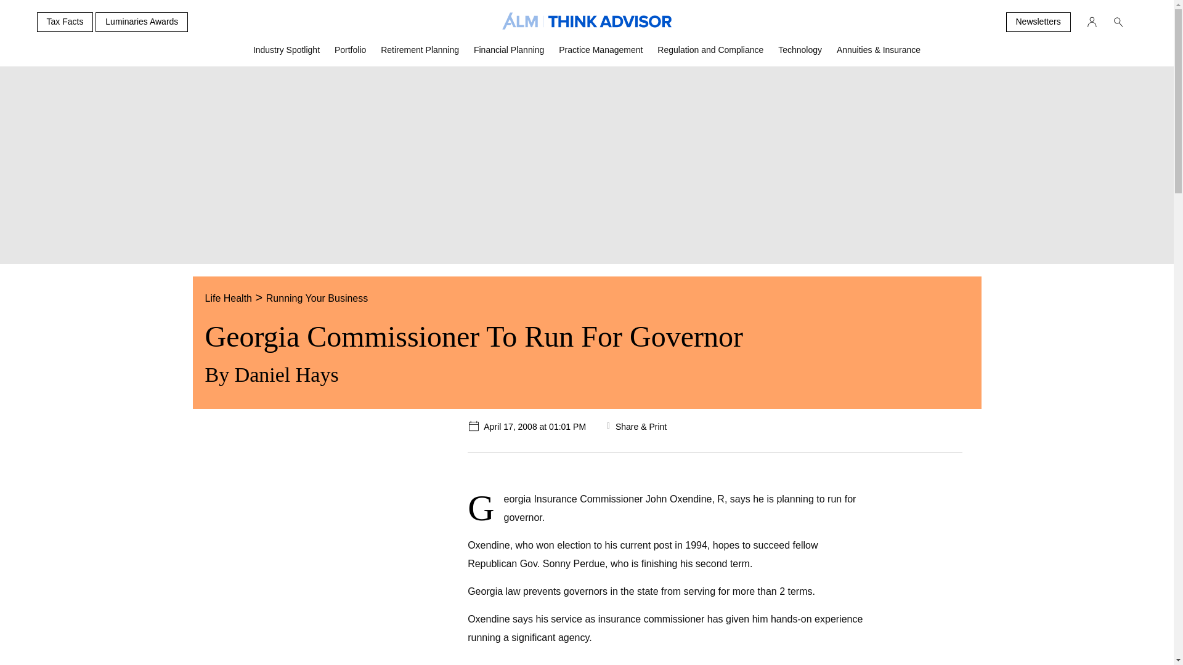  I want to click on Luminaries Awards, so click(142, 22).